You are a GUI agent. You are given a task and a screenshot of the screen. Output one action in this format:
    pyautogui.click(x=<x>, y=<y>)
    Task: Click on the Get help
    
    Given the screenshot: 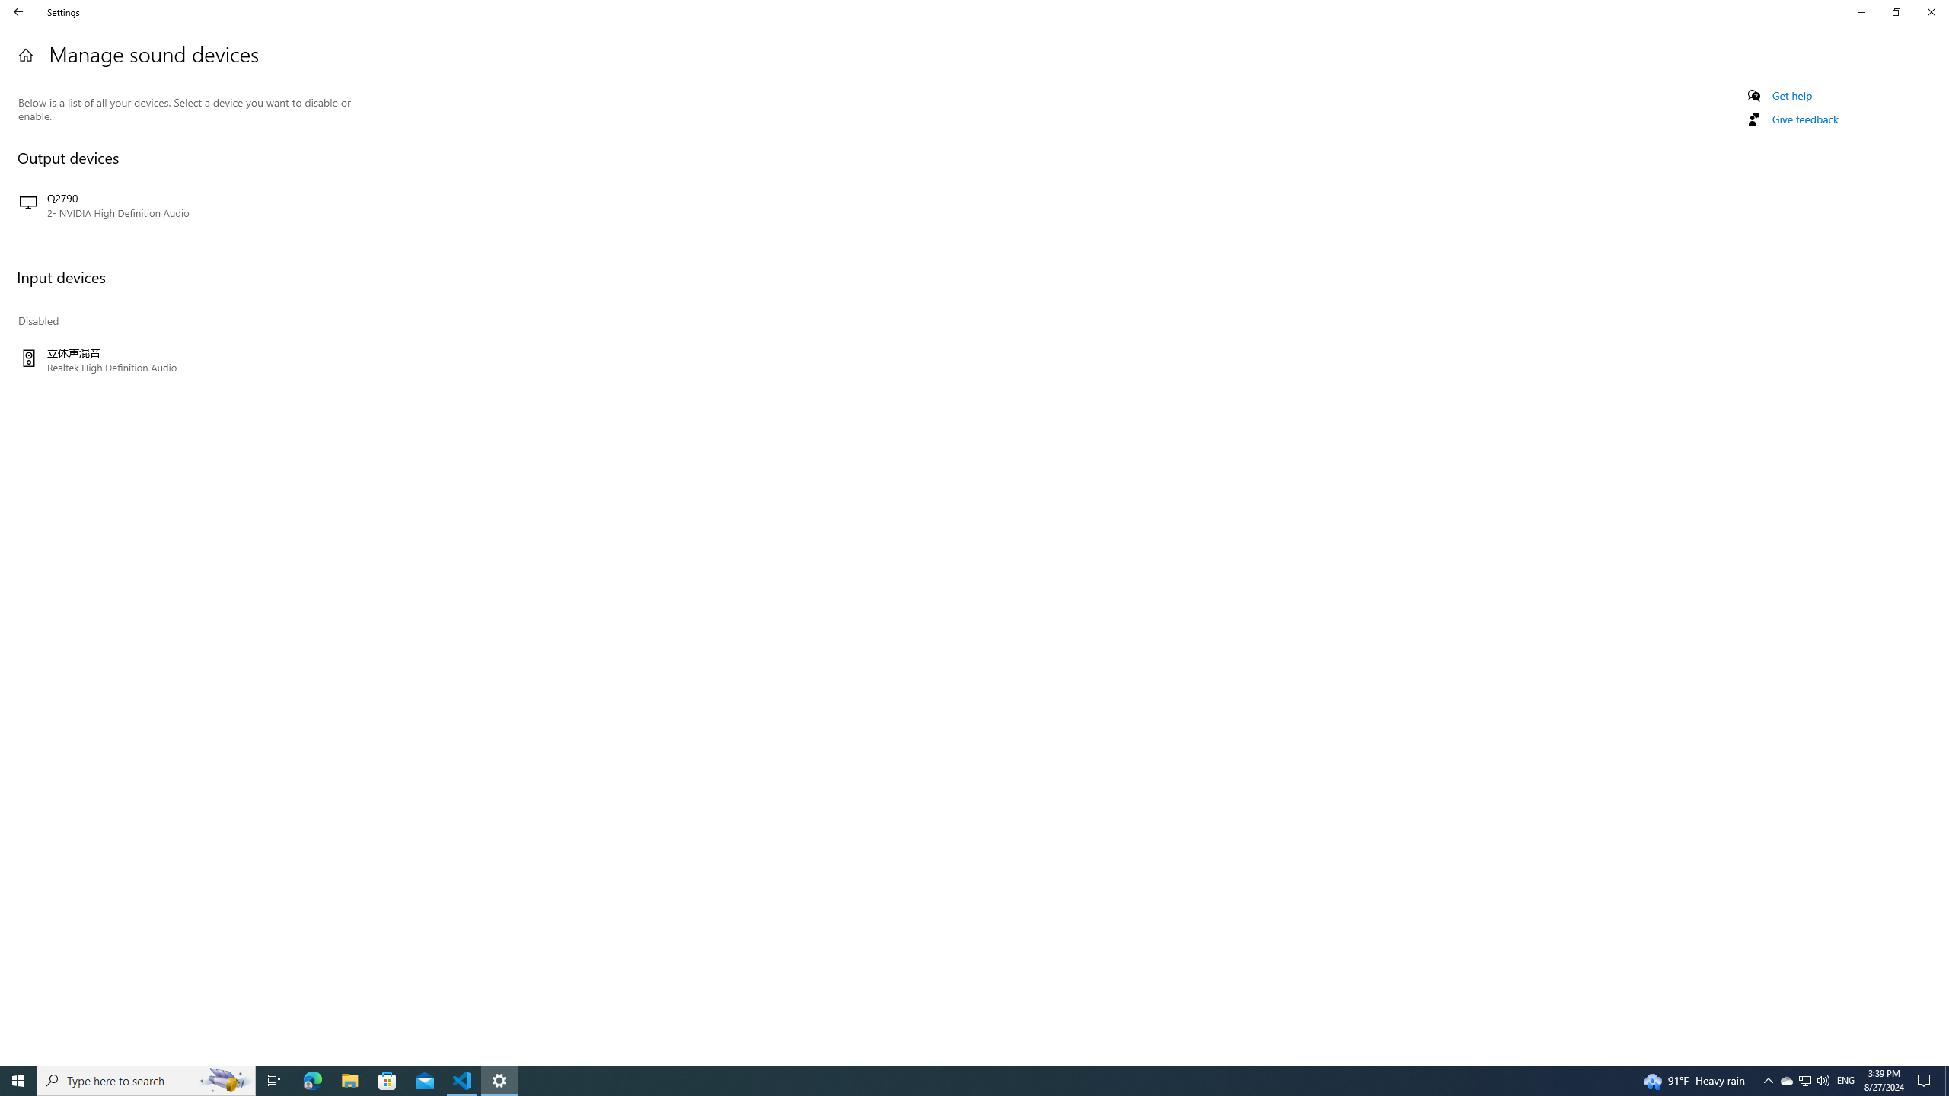 What is the action you would take?
    pyautogui.click(x=1792, y=96)
    